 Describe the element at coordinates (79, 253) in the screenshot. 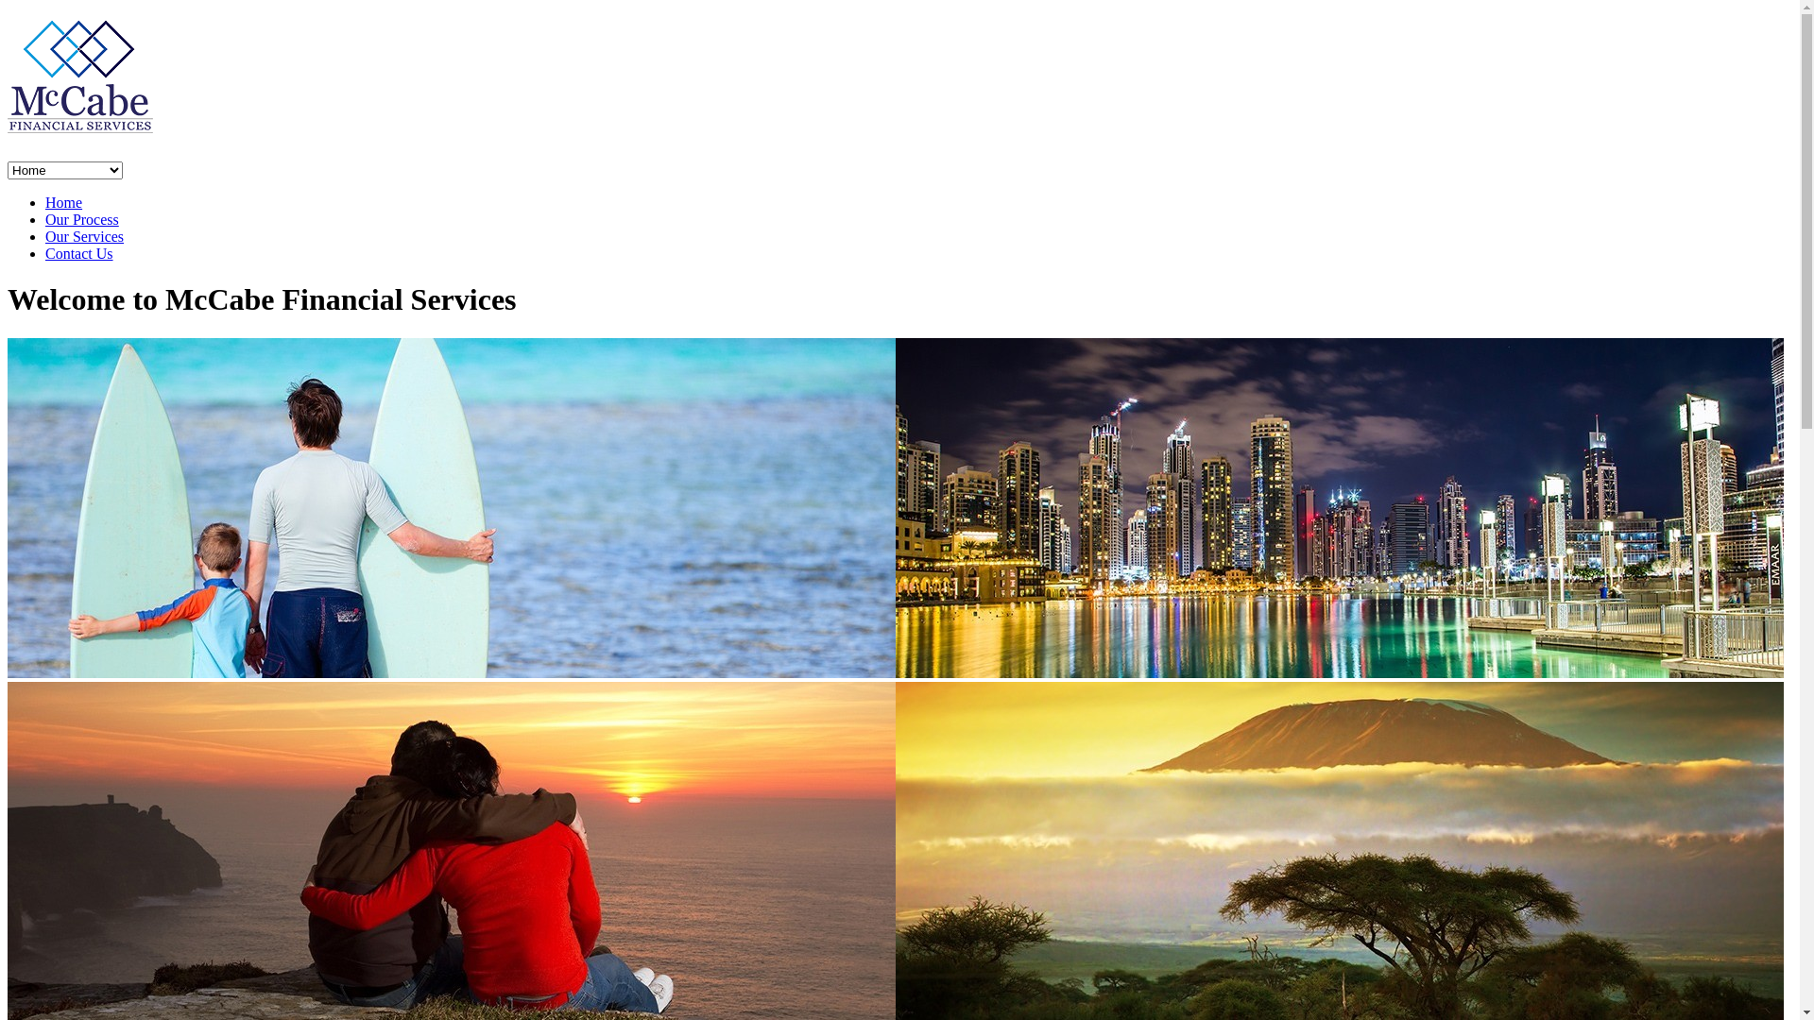

I see `Contact Us` at that location.